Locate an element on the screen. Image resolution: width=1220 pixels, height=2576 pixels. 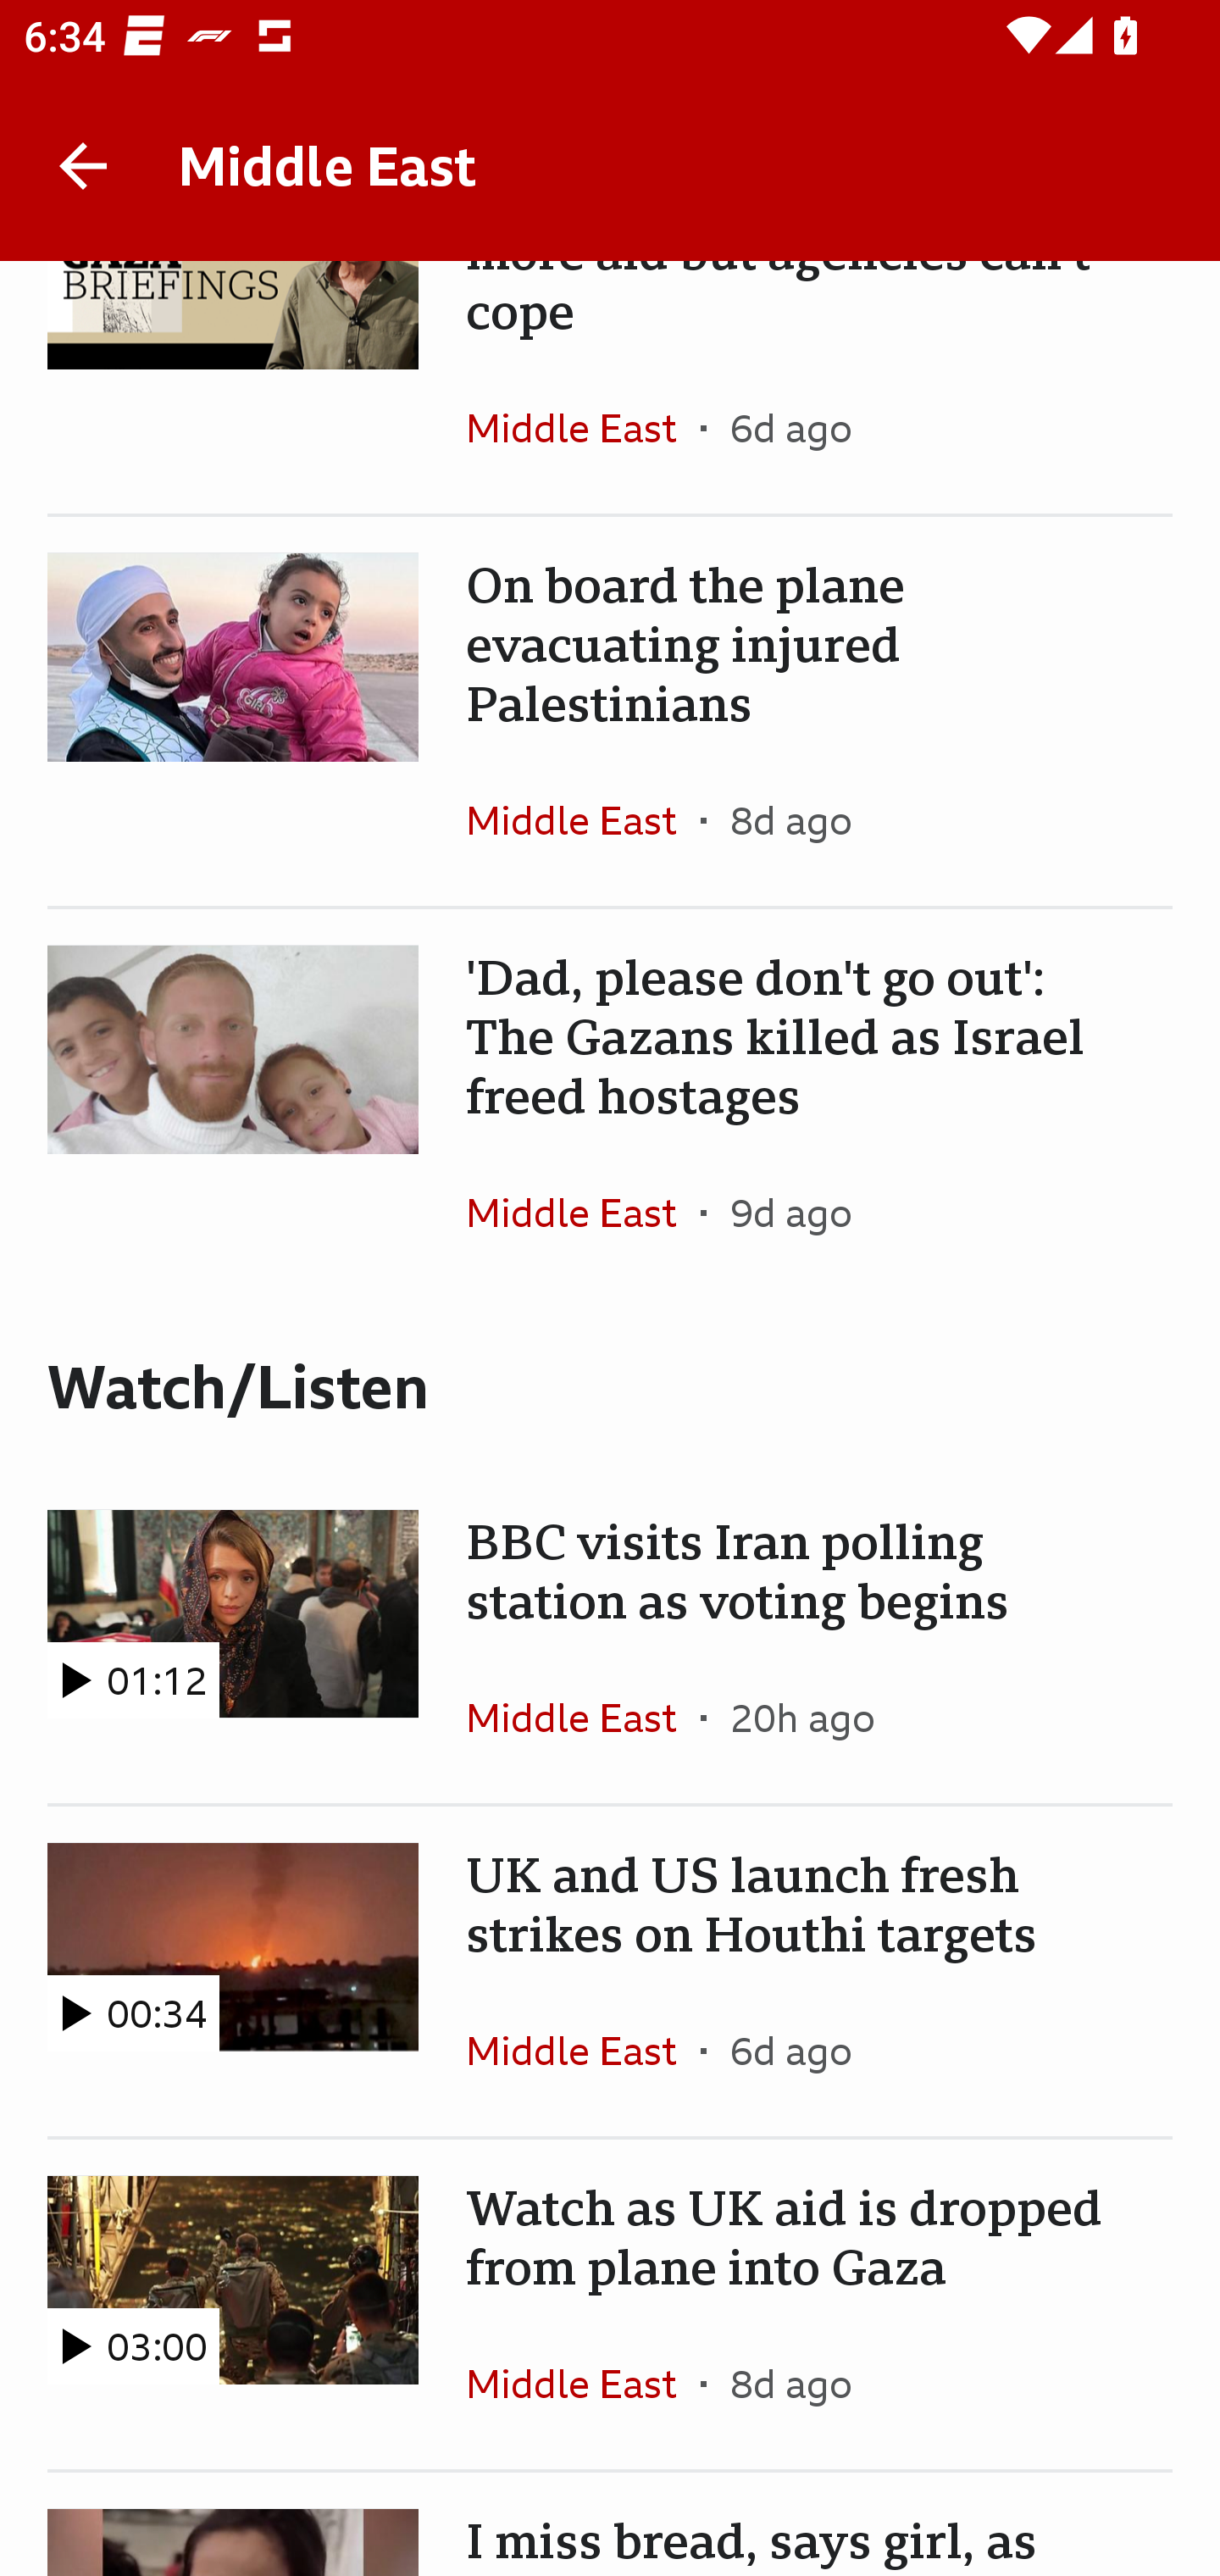
Middle East In the section Middle East is located at coordinates (583, 2384).